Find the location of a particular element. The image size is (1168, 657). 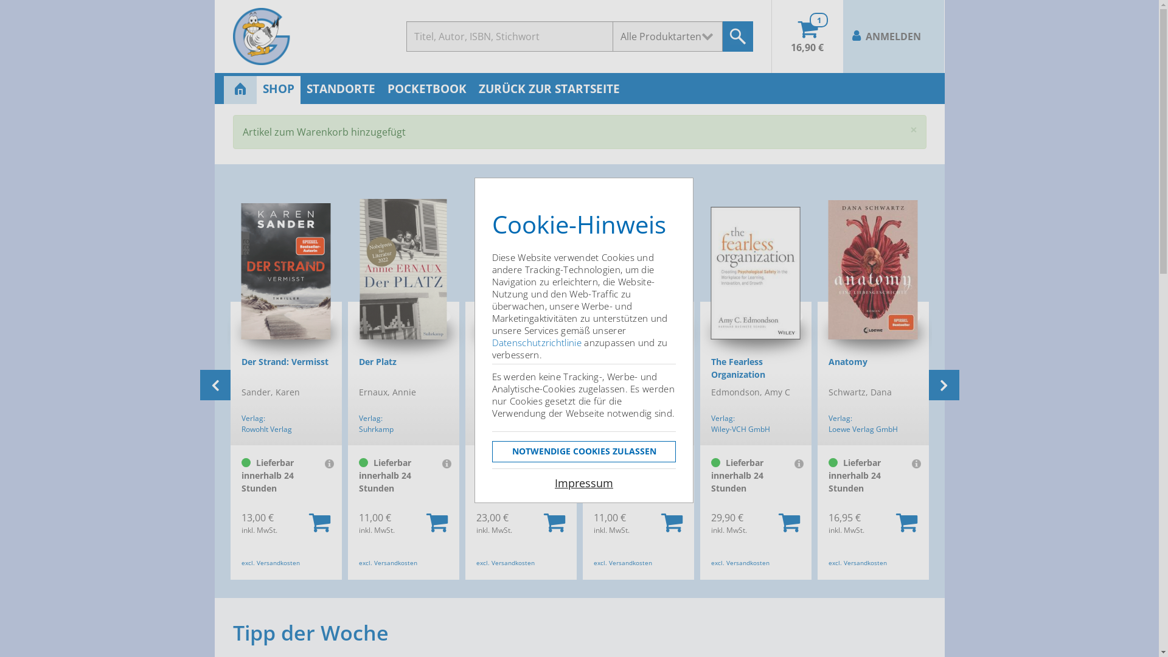

The Fearless Organization is located at coordinates (874, 370).